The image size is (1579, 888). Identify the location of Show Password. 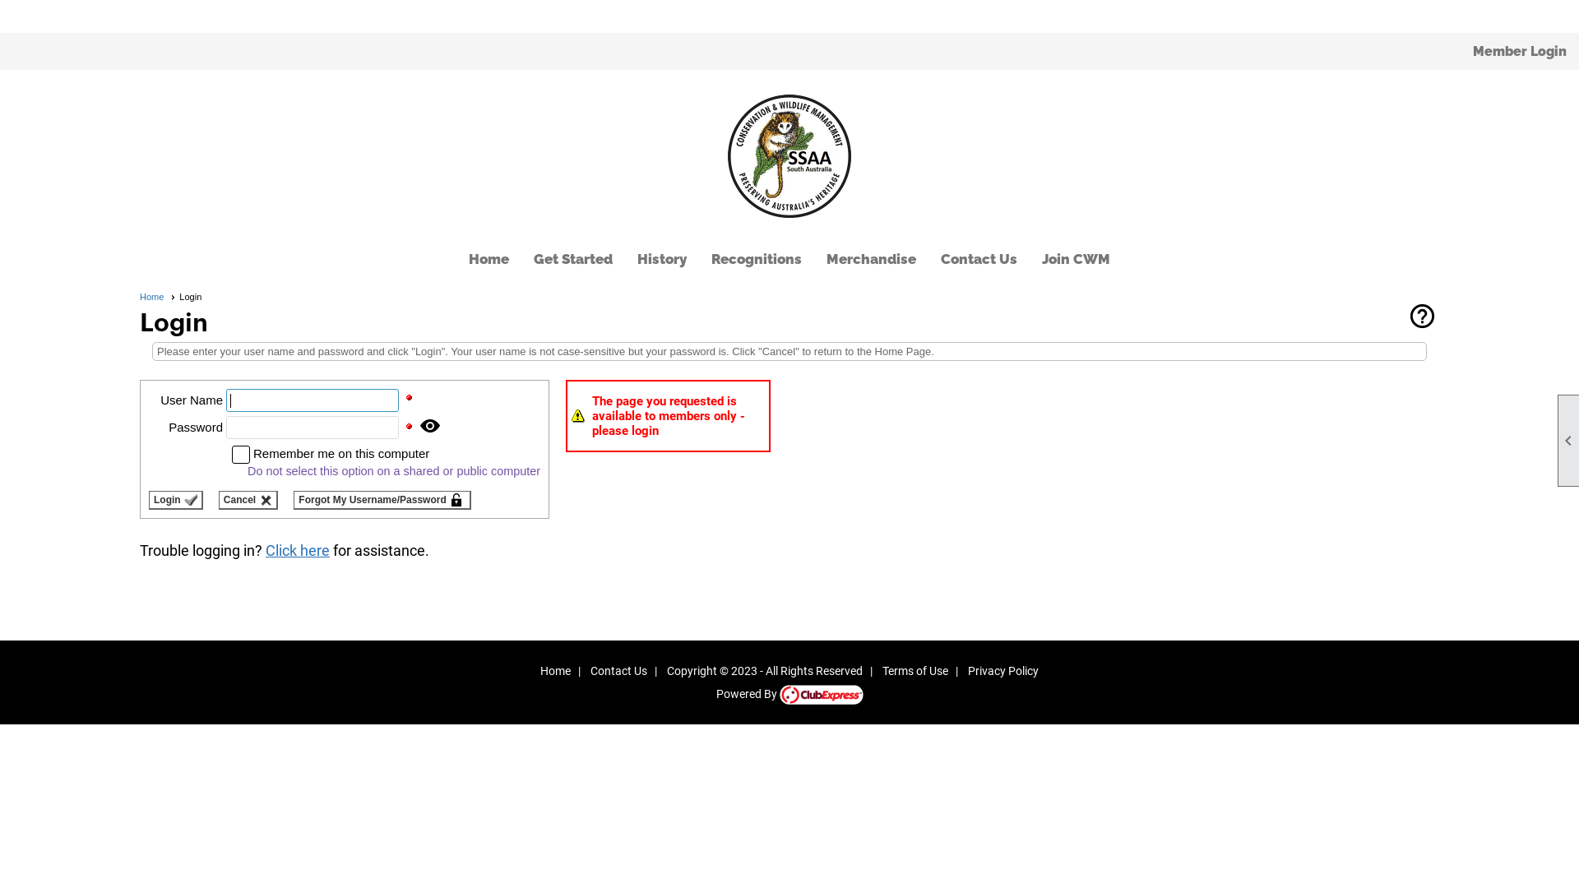
(430, 426).